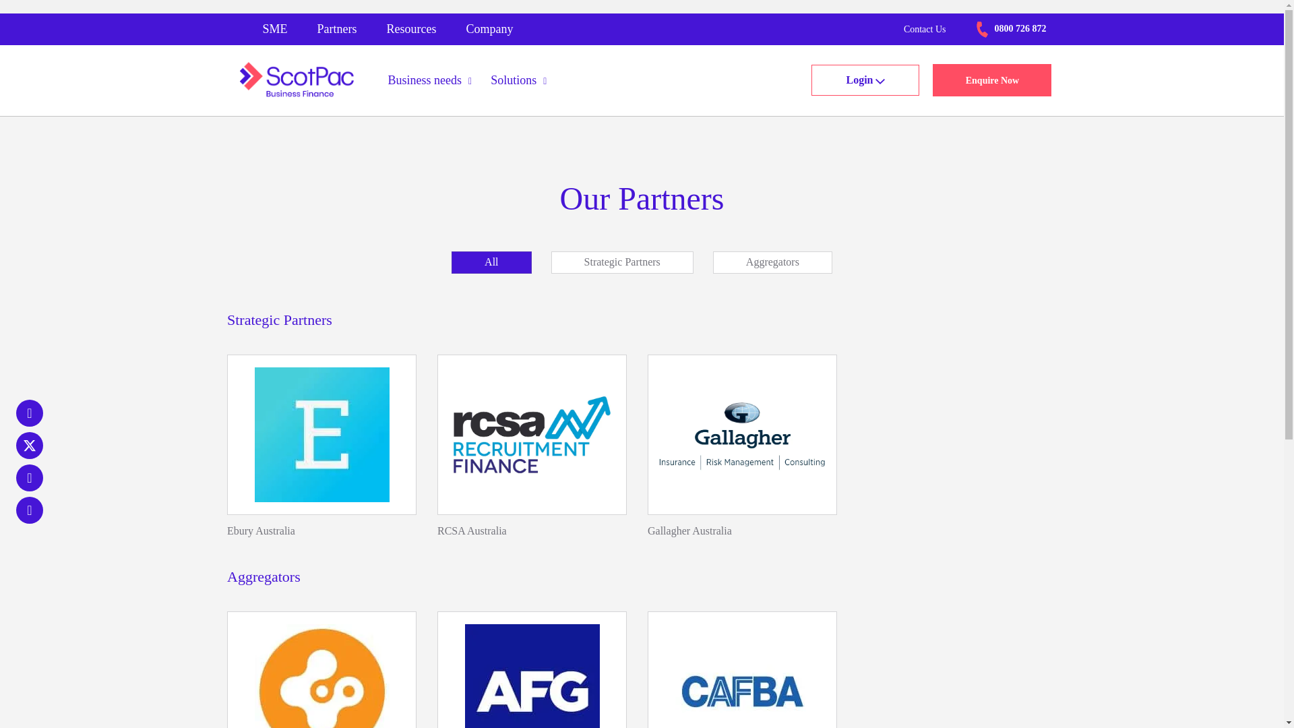  I want to click on Resources, so click(412, 29).